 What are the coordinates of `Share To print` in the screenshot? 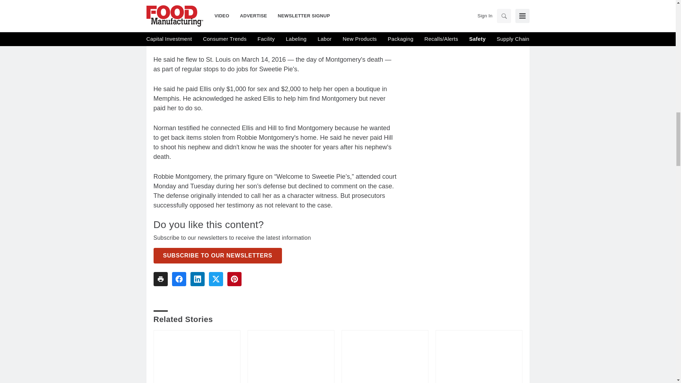 It's located at (160, 279).